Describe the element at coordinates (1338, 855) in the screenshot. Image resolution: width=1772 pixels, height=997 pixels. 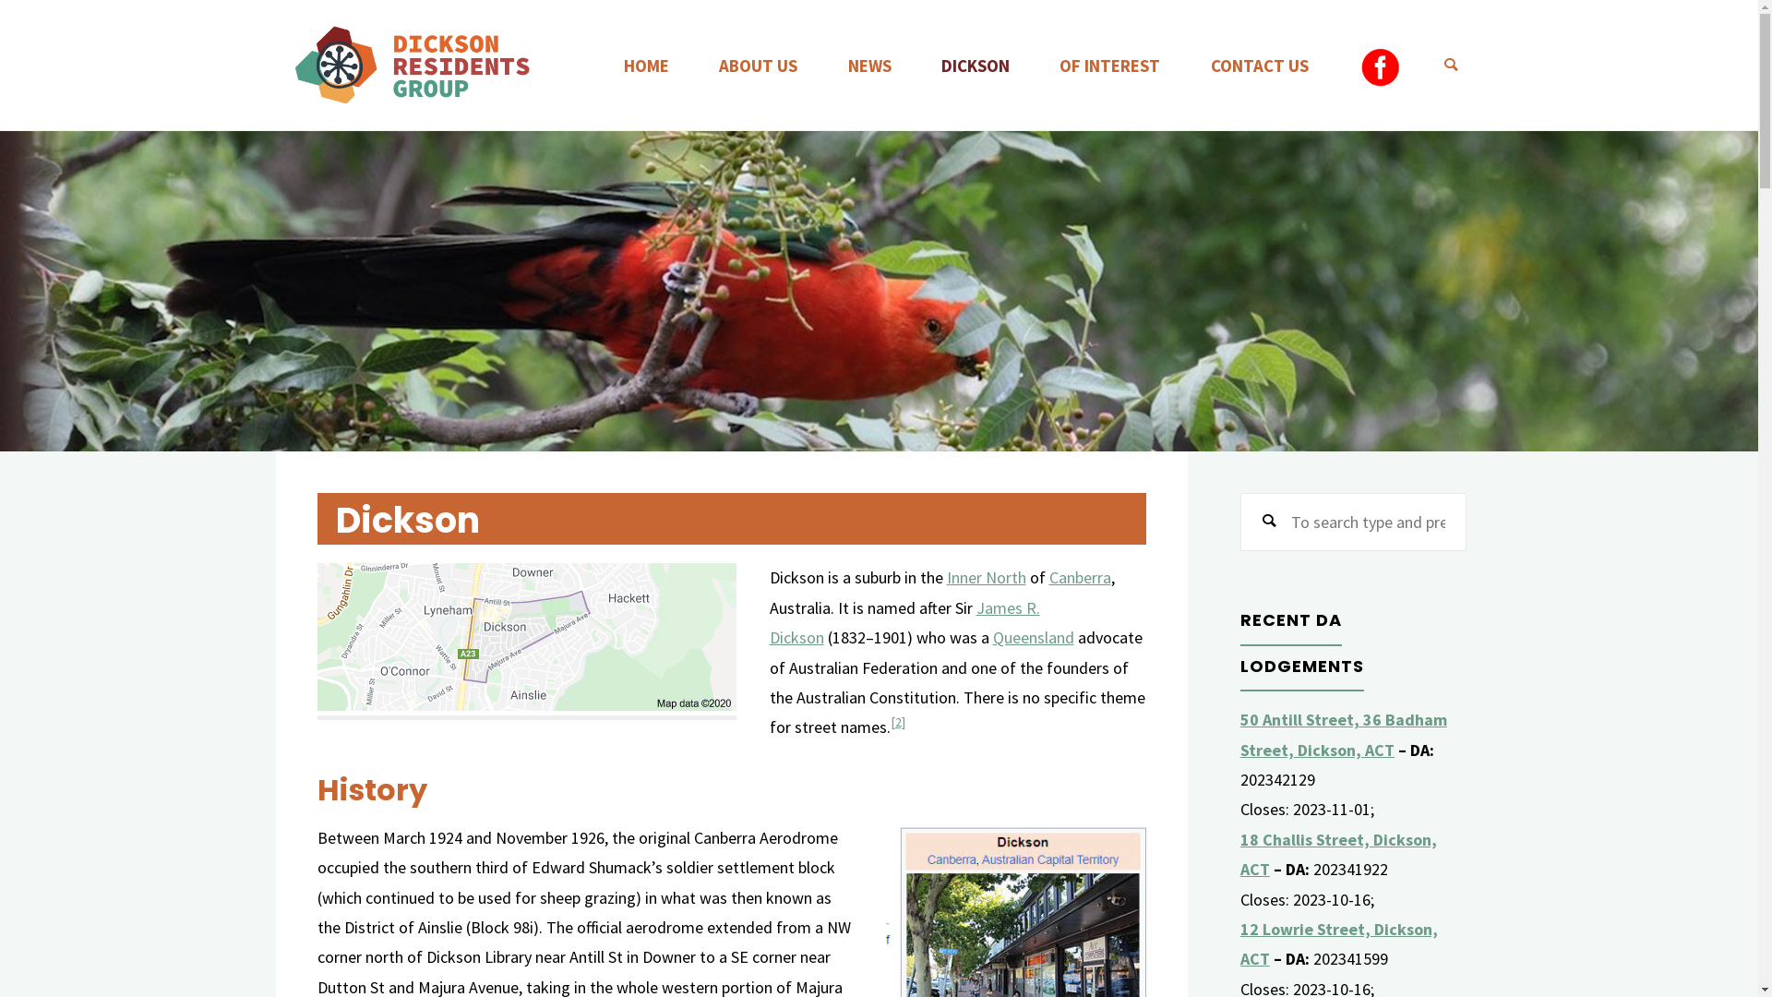
I see `18 Challis Street, Dickson, ACT` at that location.